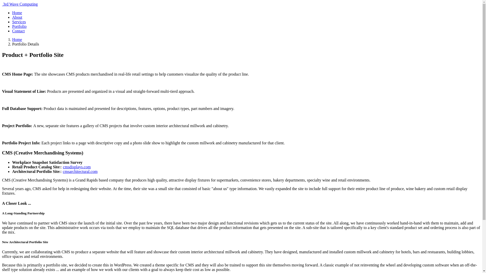  What do you see at coordinates (17, 17) in the screenshot?
I see `About` at bounding box center [17, 17].